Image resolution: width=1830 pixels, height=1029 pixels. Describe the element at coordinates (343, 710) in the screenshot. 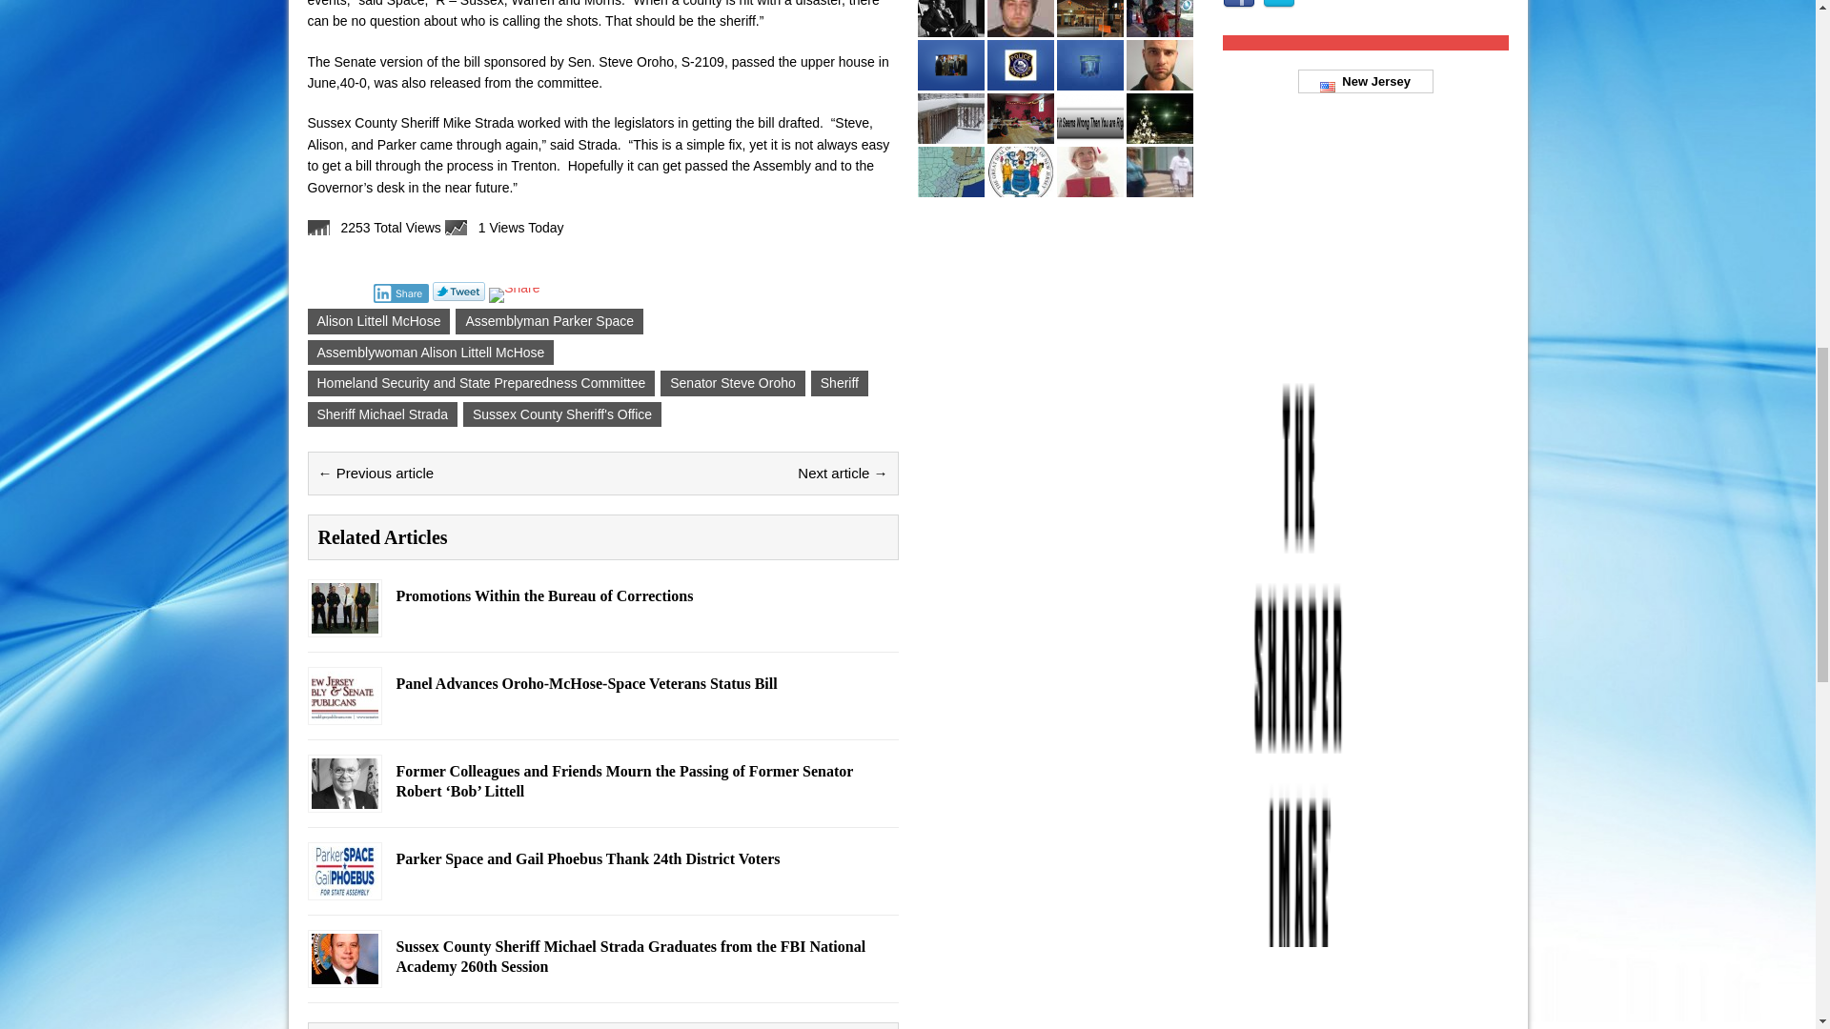

I see `Panel Advances Oroho-McHose-Space Veterans Status Bill` at that location.